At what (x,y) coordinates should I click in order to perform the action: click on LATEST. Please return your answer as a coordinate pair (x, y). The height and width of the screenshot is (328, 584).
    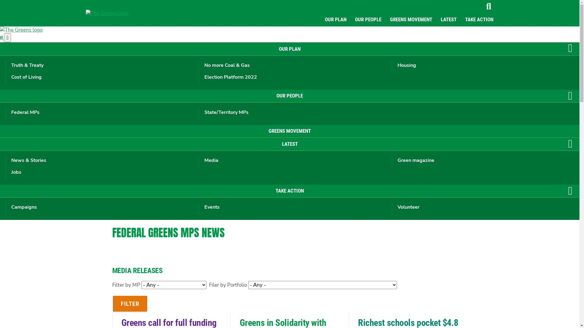
    Looking at the image, I should click on (290, 145).